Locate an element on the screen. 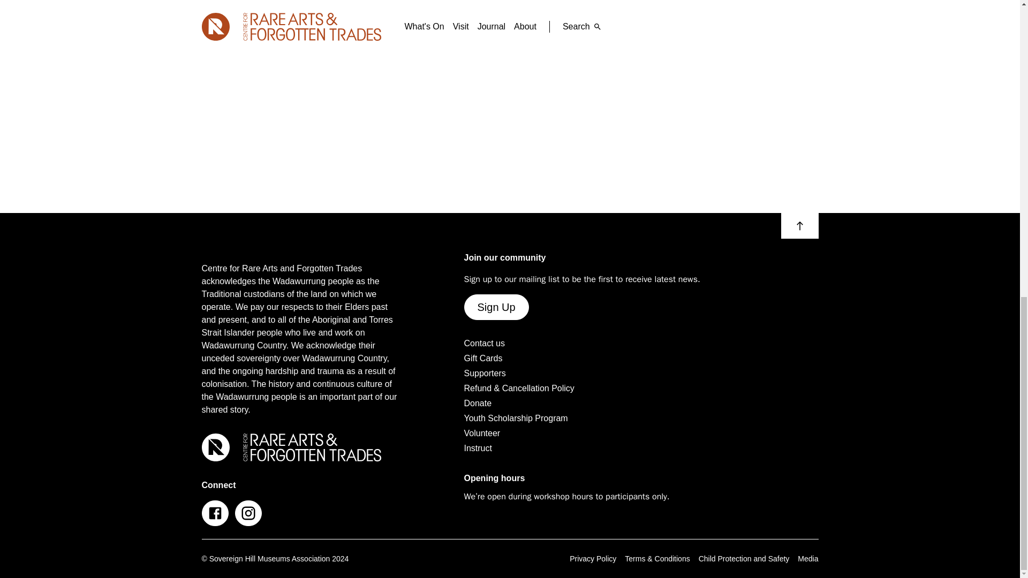 The height and width of the screenshot is (578, 1028). Sign Up is located at coordinates (496, 307).